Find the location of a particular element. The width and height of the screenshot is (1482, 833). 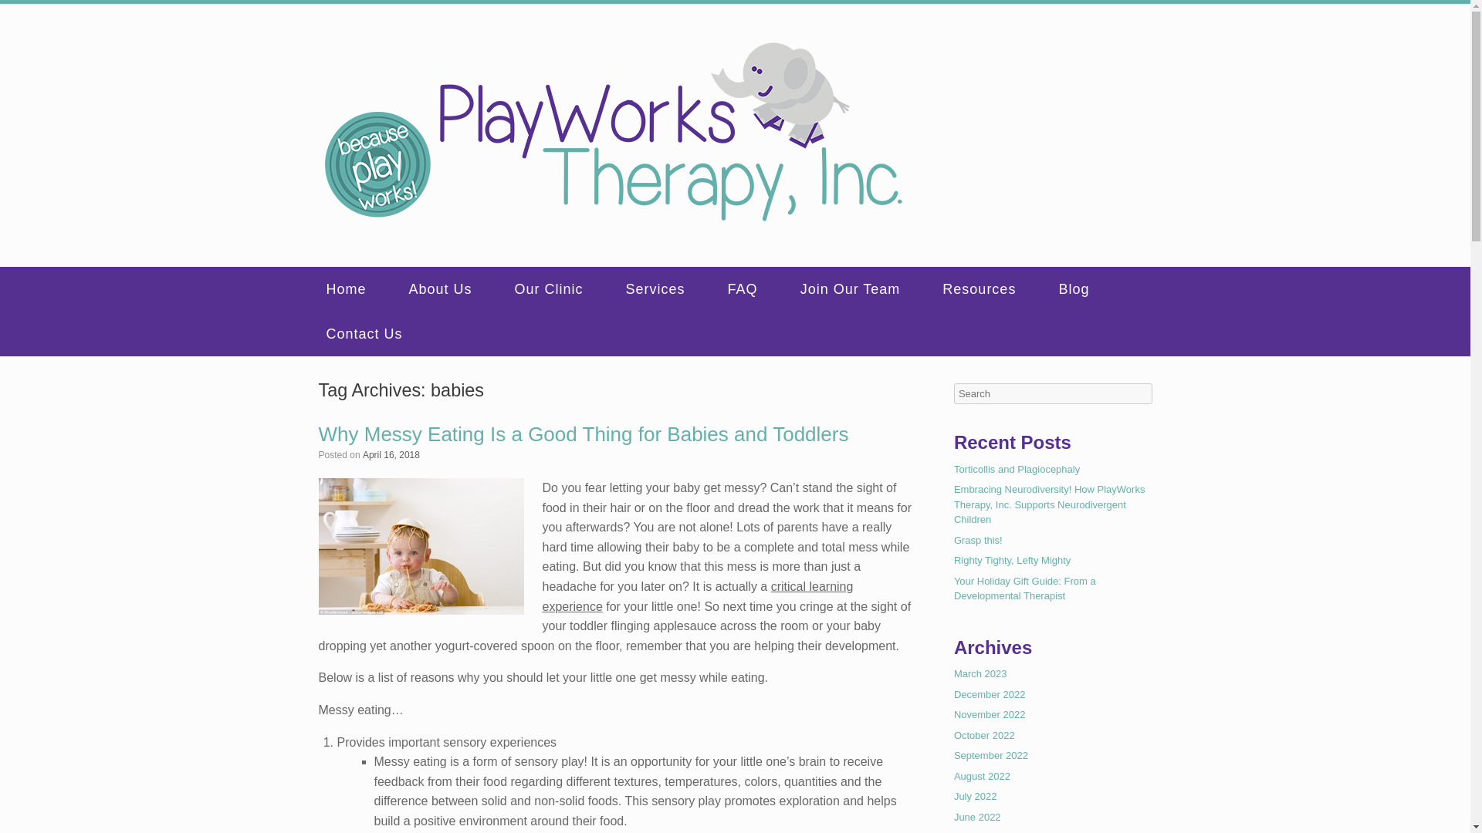

December 2022 is located at coordinates (990, 694).